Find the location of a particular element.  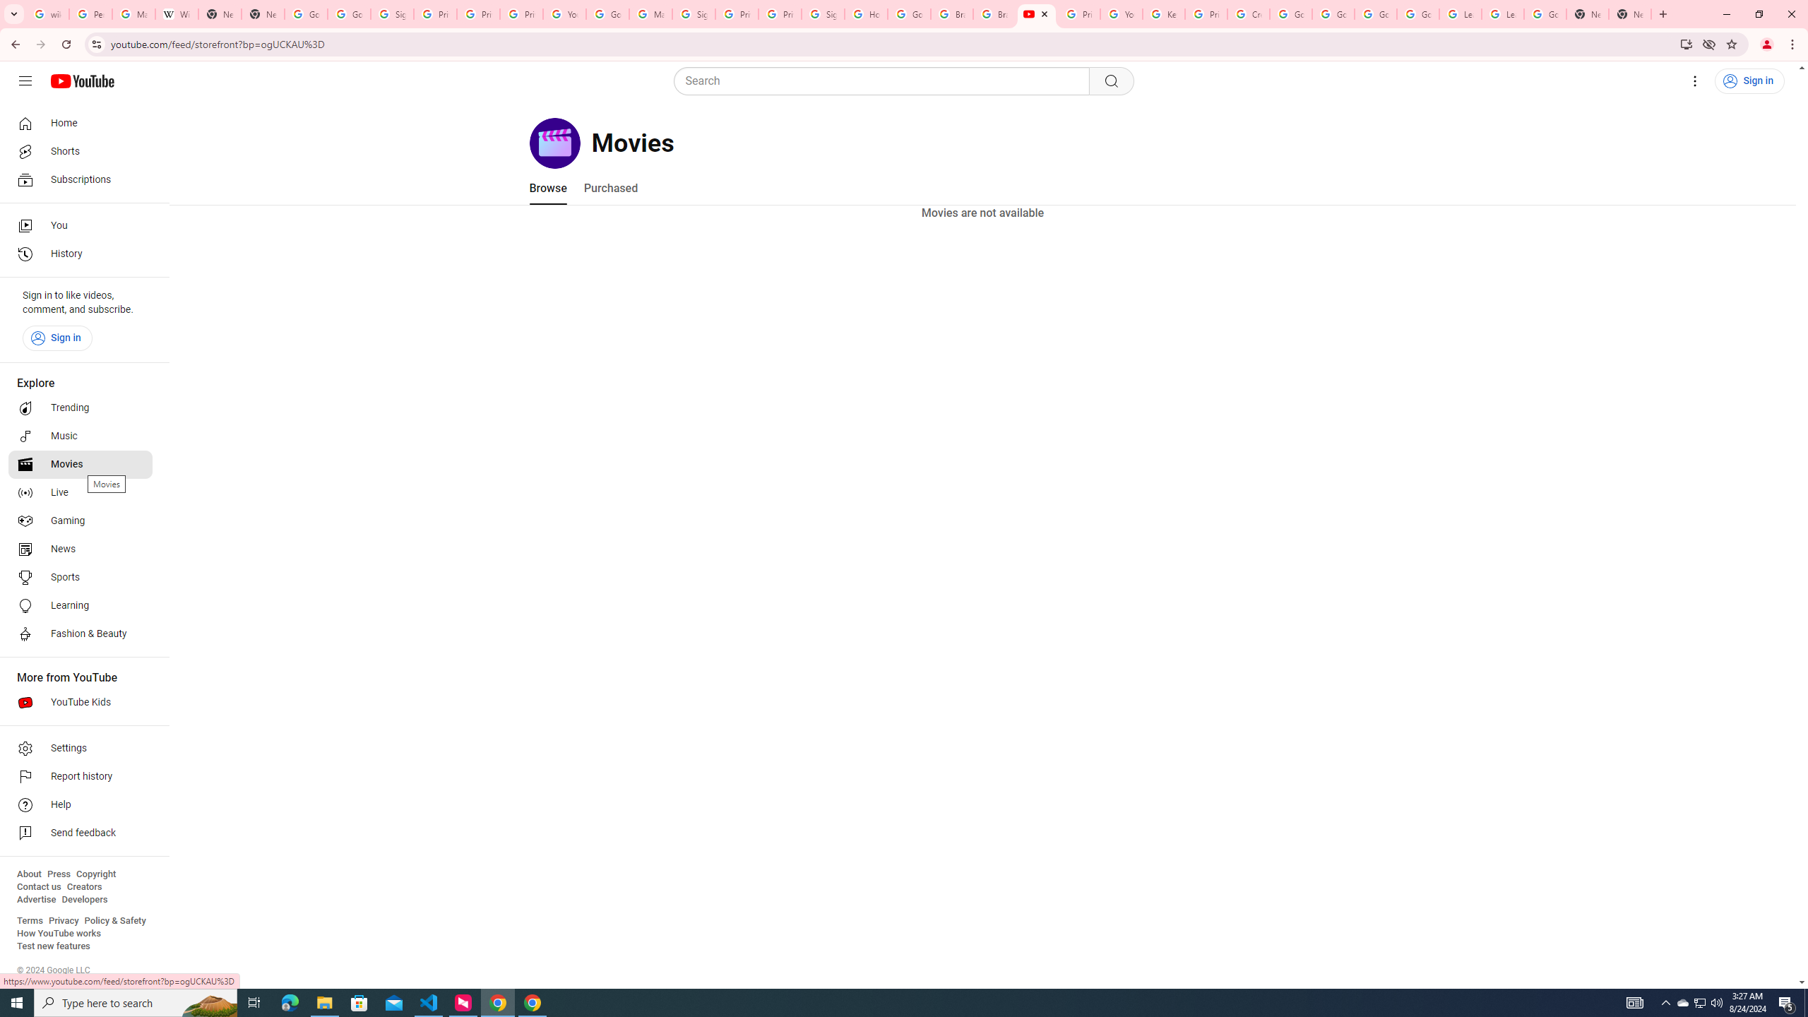

Send feedback is located at coordinates (81, 833).